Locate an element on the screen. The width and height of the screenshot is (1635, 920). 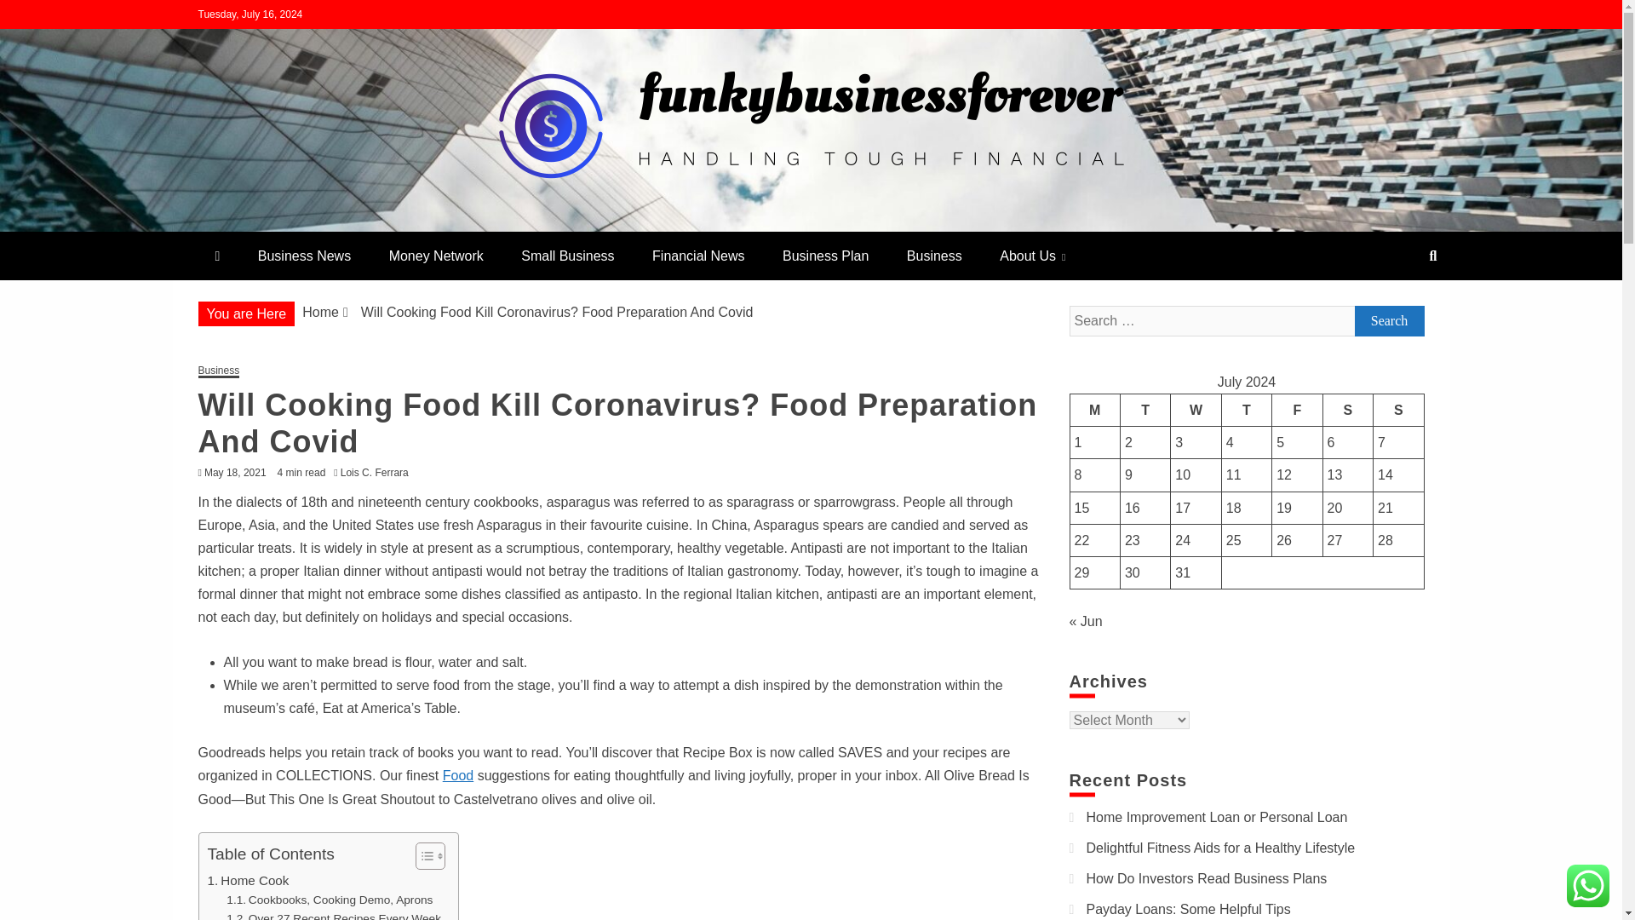
Money Network is located at coordinates (436, 256).